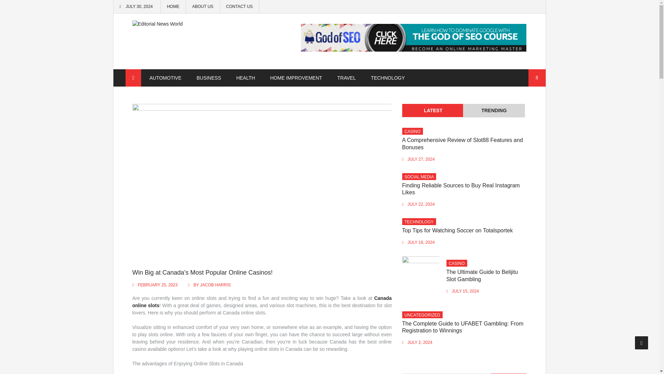  Describe the element at coordinates (457, 230) in the screenshot. I see `Top Tips for Watching Soccer on Totalsportek` at that location.